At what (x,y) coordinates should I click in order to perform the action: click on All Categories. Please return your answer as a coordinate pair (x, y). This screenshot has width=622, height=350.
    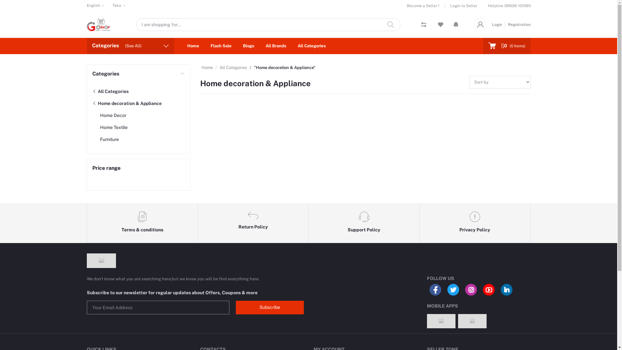
    Looking at the image, I should click on (110, 91).